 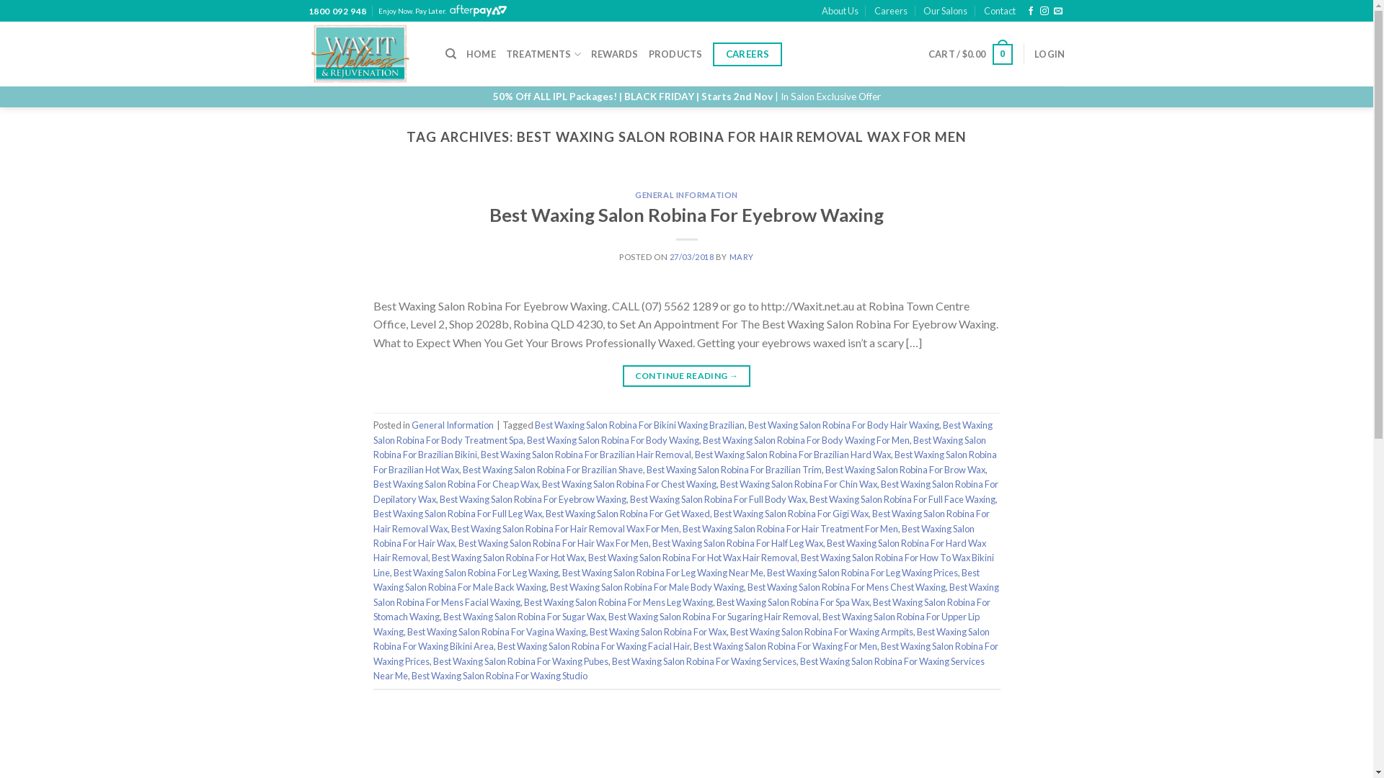 I want to click on Best Waxing Salon Robina For Male Body Waxing, so click(x=646, y=587).